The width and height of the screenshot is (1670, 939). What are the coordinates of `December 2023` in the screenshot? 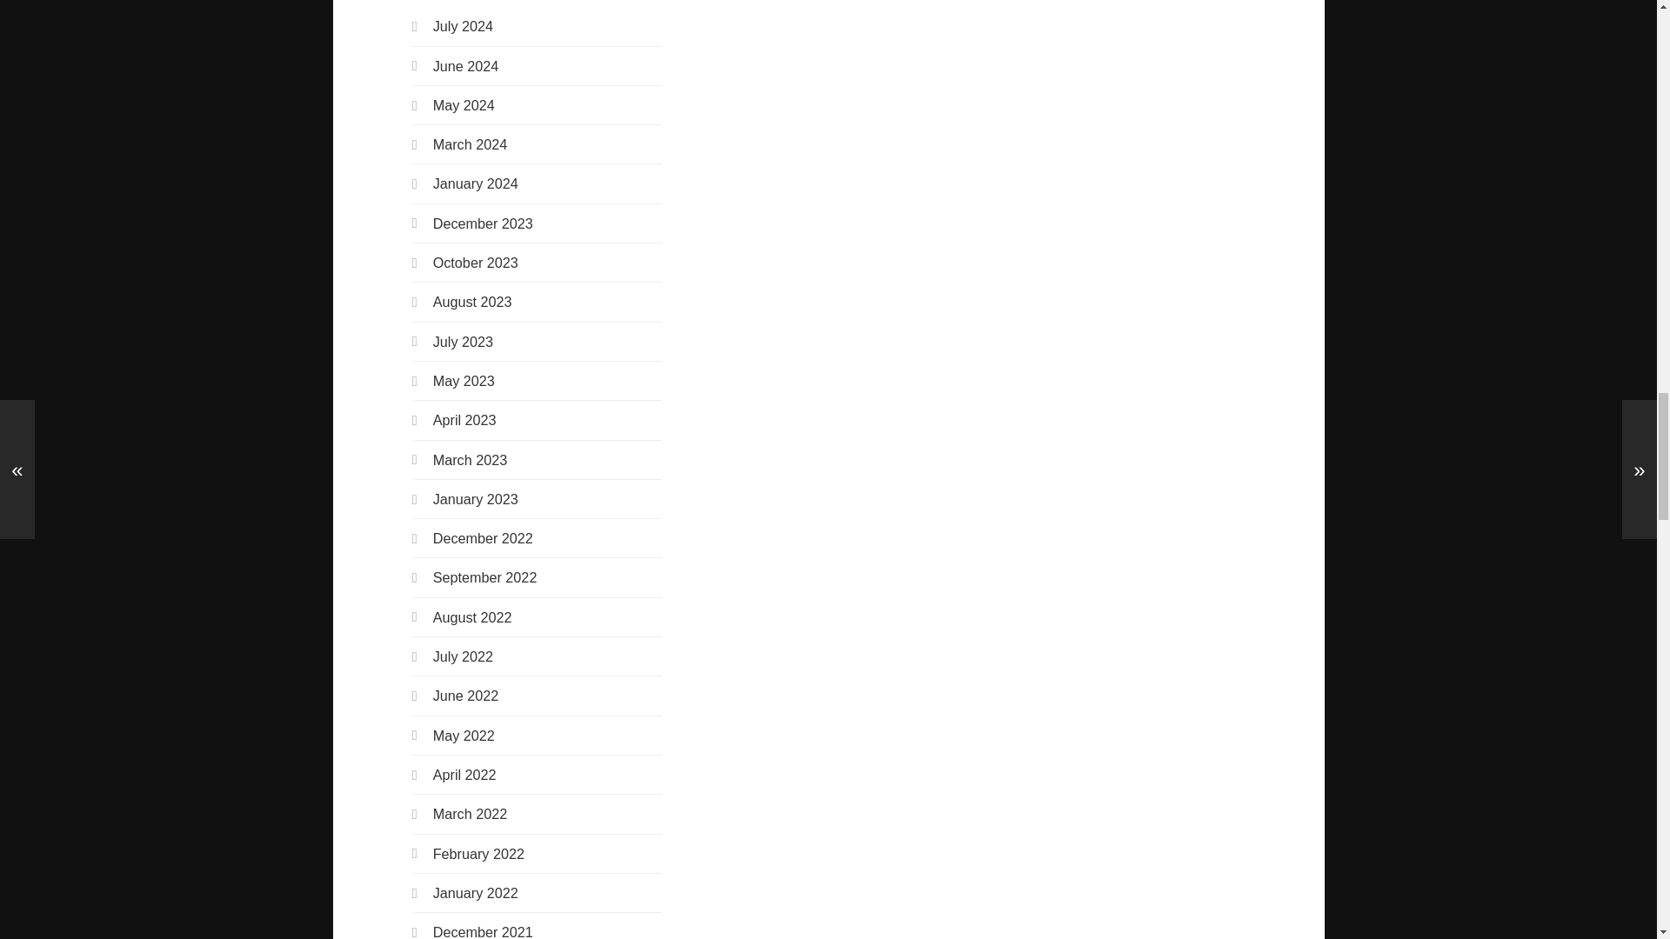 It's located at (482, 223).